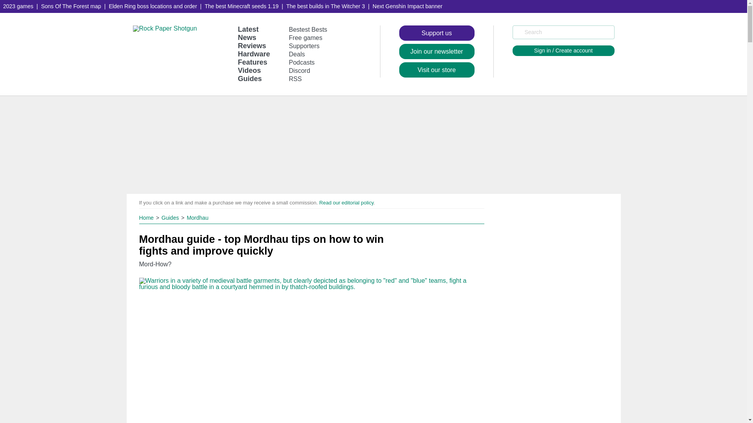  What do you see at coordinates (302, 63) in the screenshot?
I see `Podcasts` at bounding box center [302, 63].